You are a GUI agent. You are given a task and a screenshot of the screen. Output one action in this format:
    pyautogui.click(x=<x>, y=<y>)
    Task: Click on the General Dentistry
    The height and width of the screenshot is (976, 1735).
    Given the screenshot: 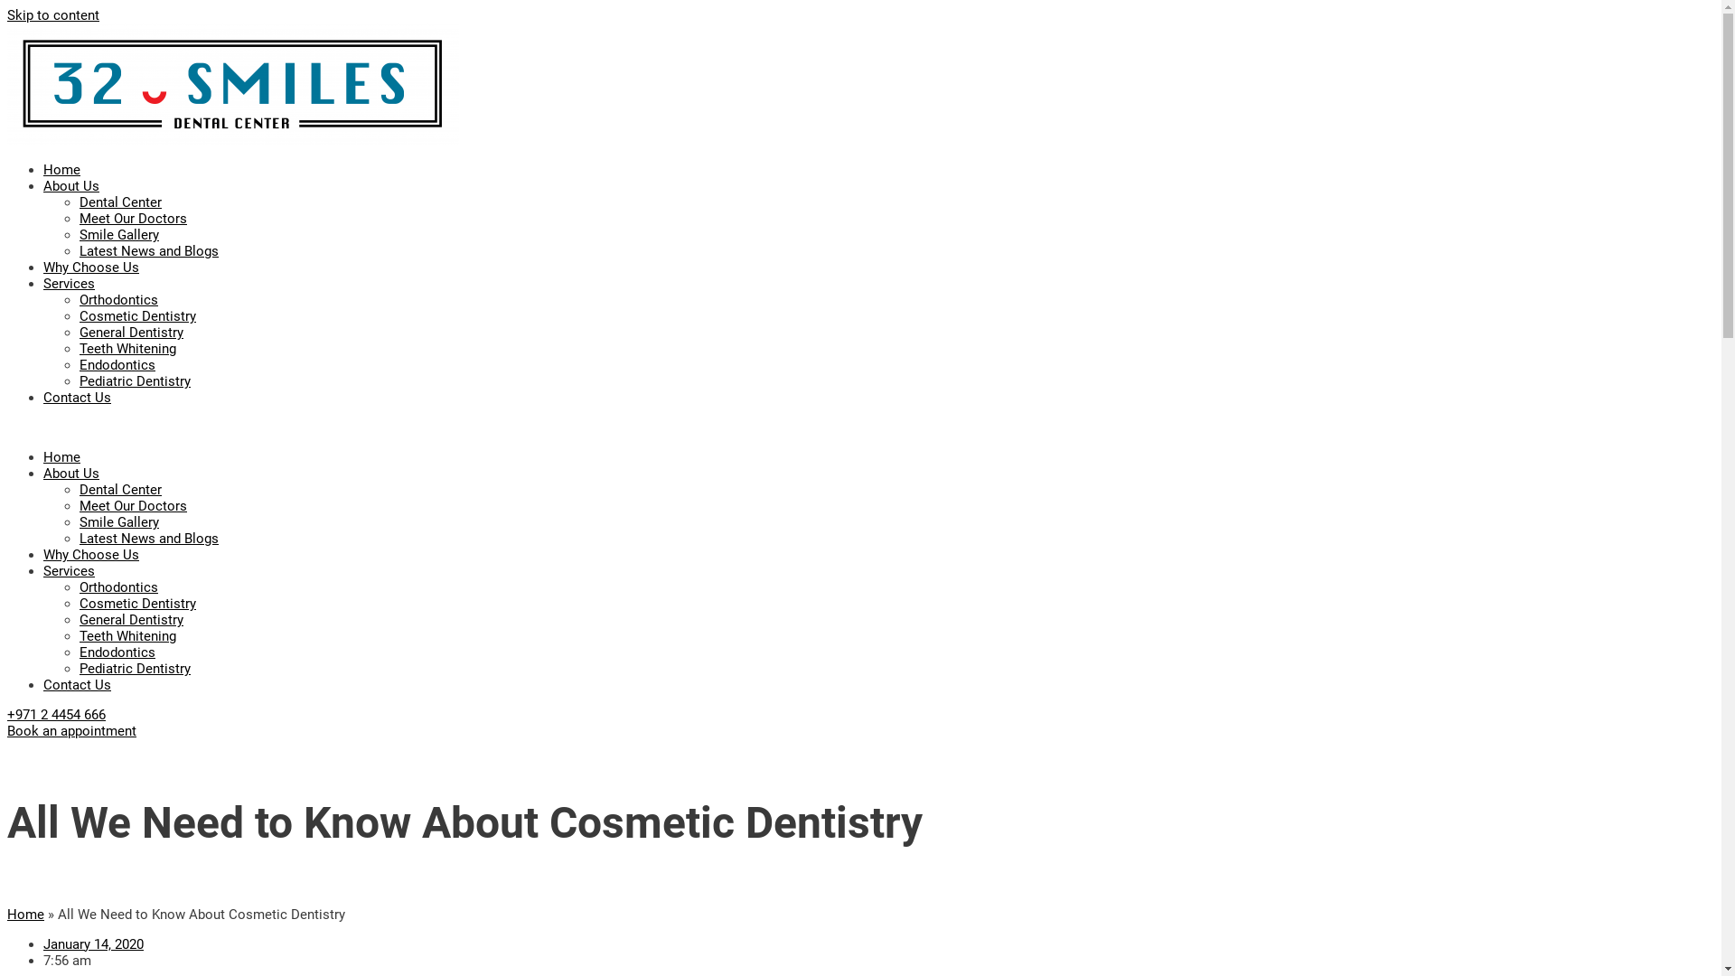 What is the action you would take?
    pyautogui.click(x=132, y=333)
    